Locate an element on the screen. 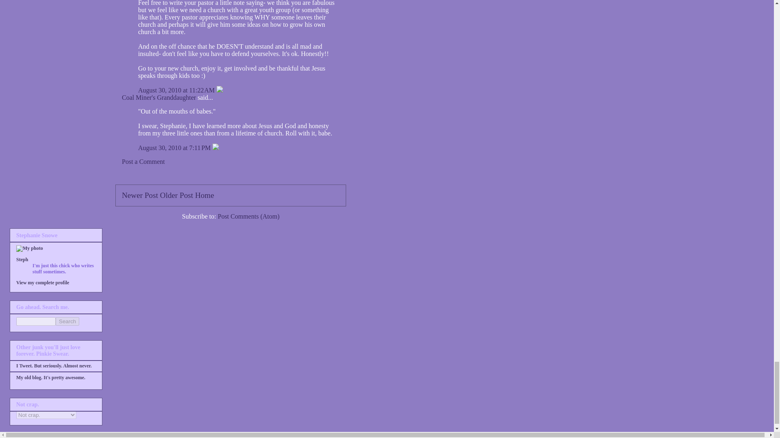 The image size is (780, 438). Search is located at coordinates (67, 321).